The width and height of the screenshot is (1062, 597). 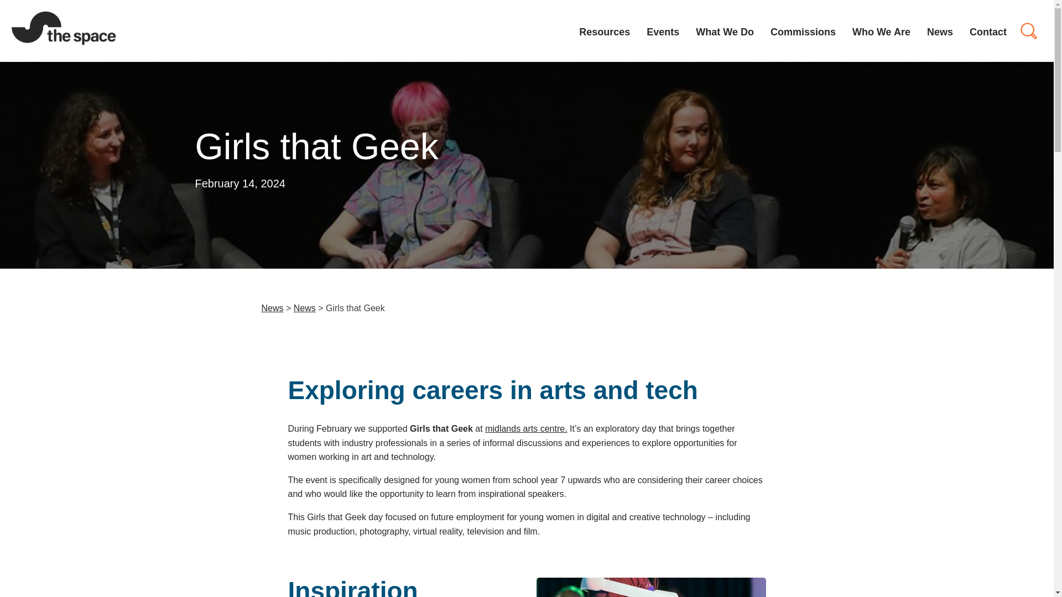 I want to click on Commissions, so click(x=803, y=31).